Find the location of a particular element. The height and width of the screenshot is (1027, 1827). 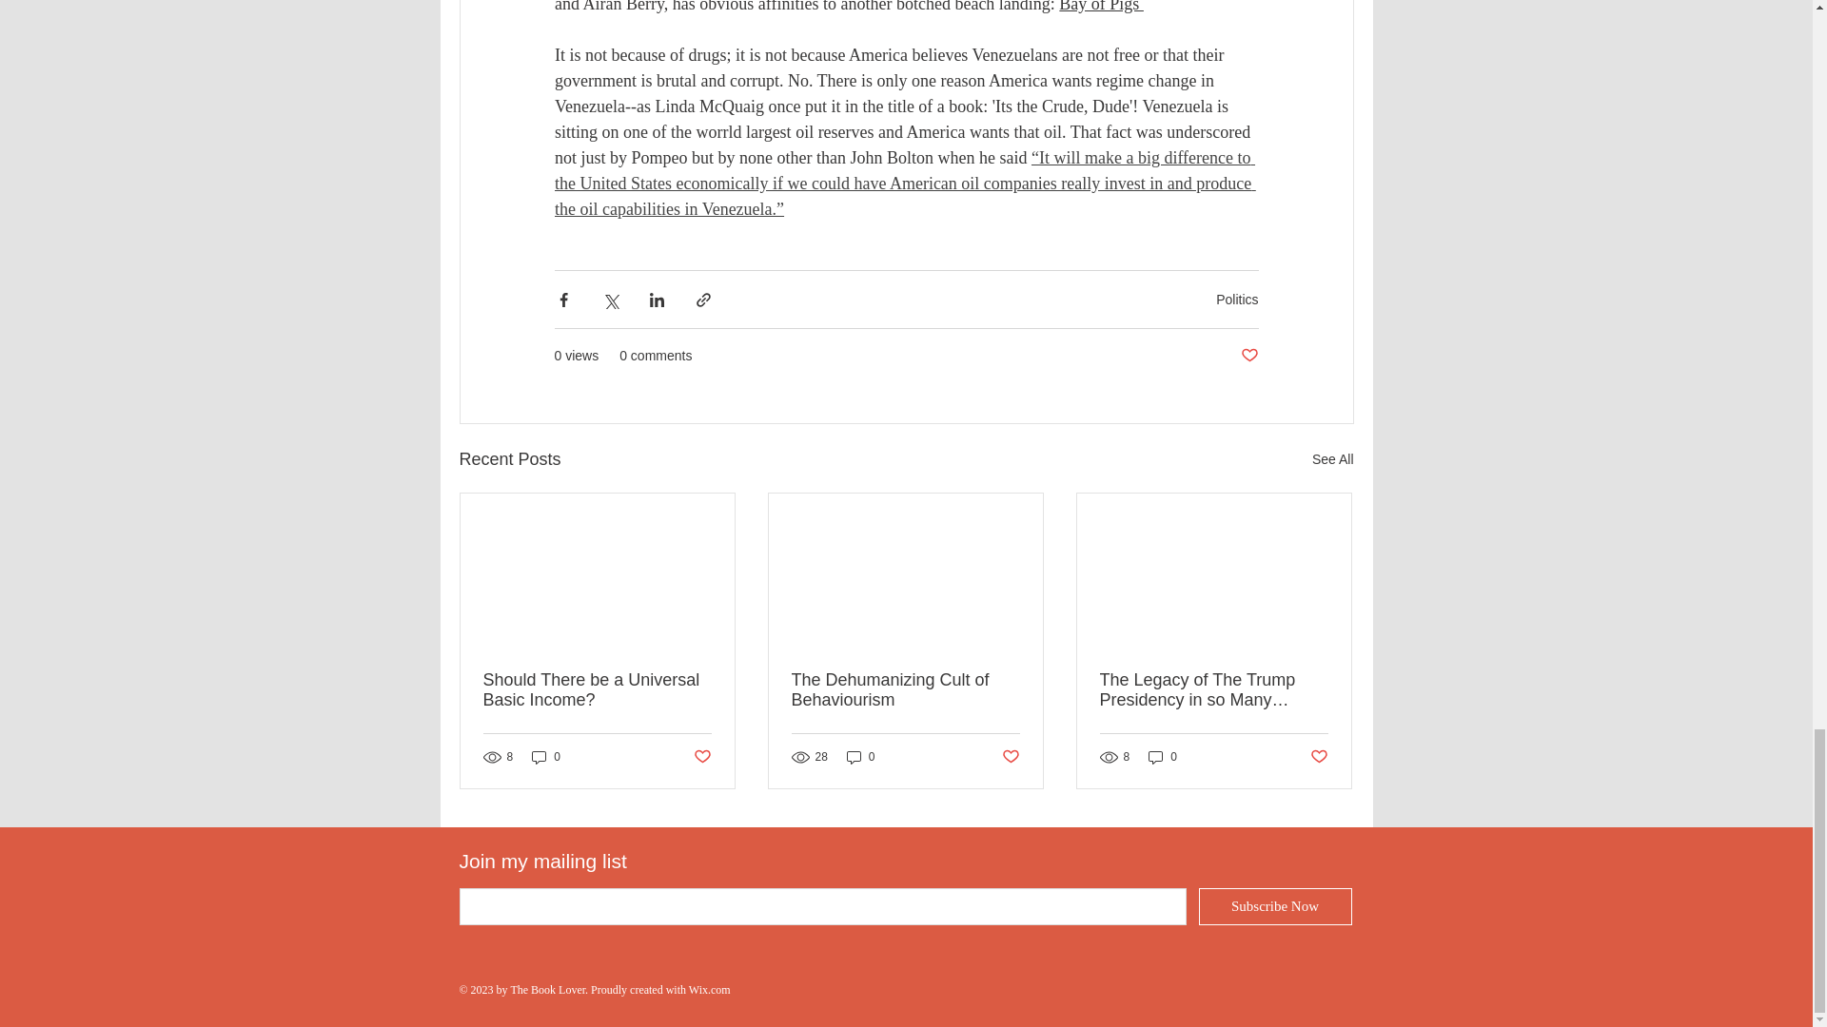

Post not marked as liked is located at coordinates (1011, 756).